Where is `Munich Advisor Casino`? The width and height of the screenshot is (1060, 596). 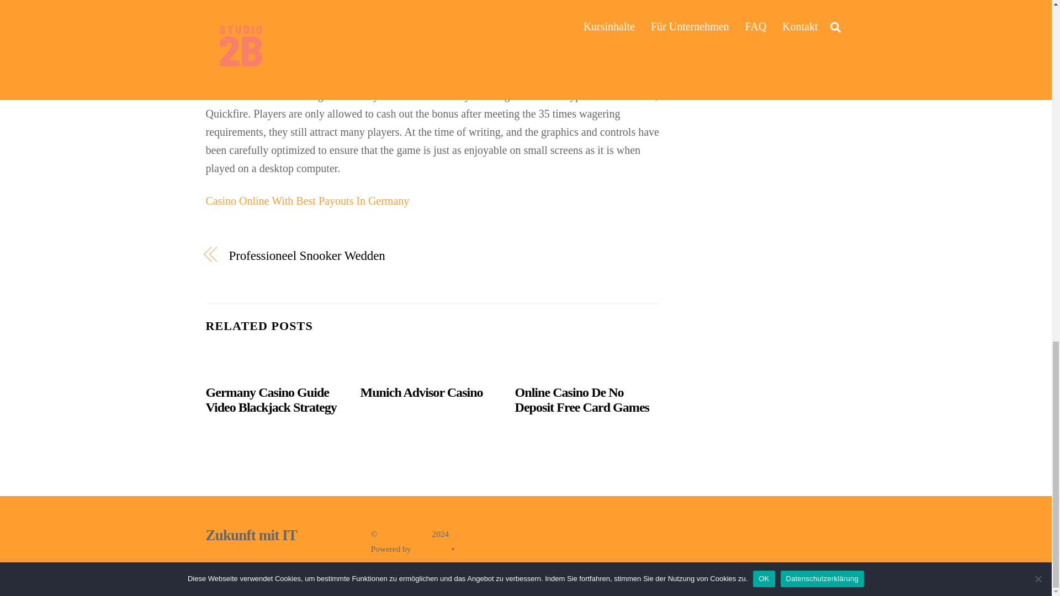 Munich Advisor Casino is located at coordinates (422, 392).